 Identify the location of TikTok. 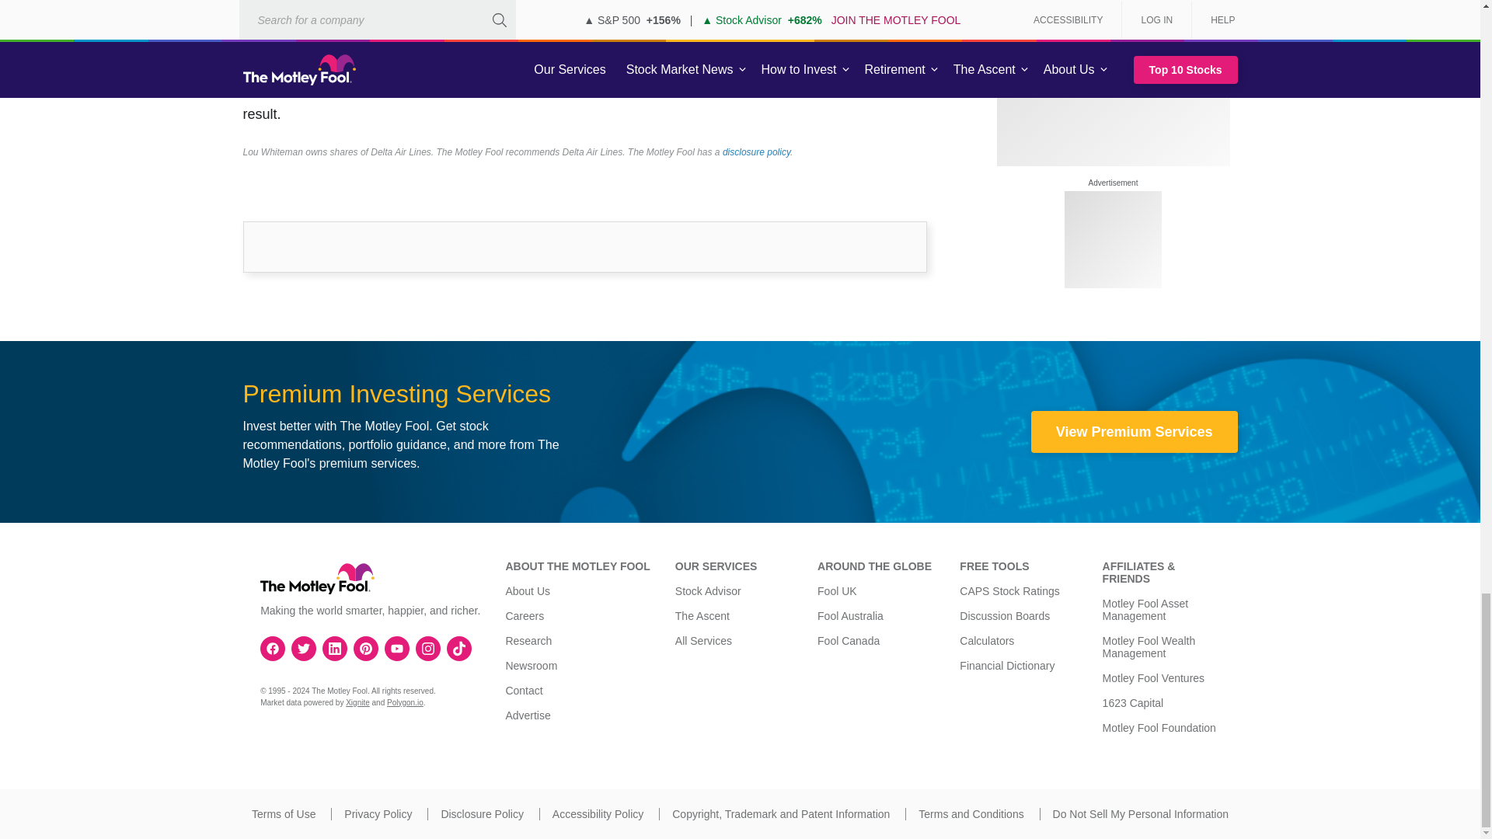
(459, 648).